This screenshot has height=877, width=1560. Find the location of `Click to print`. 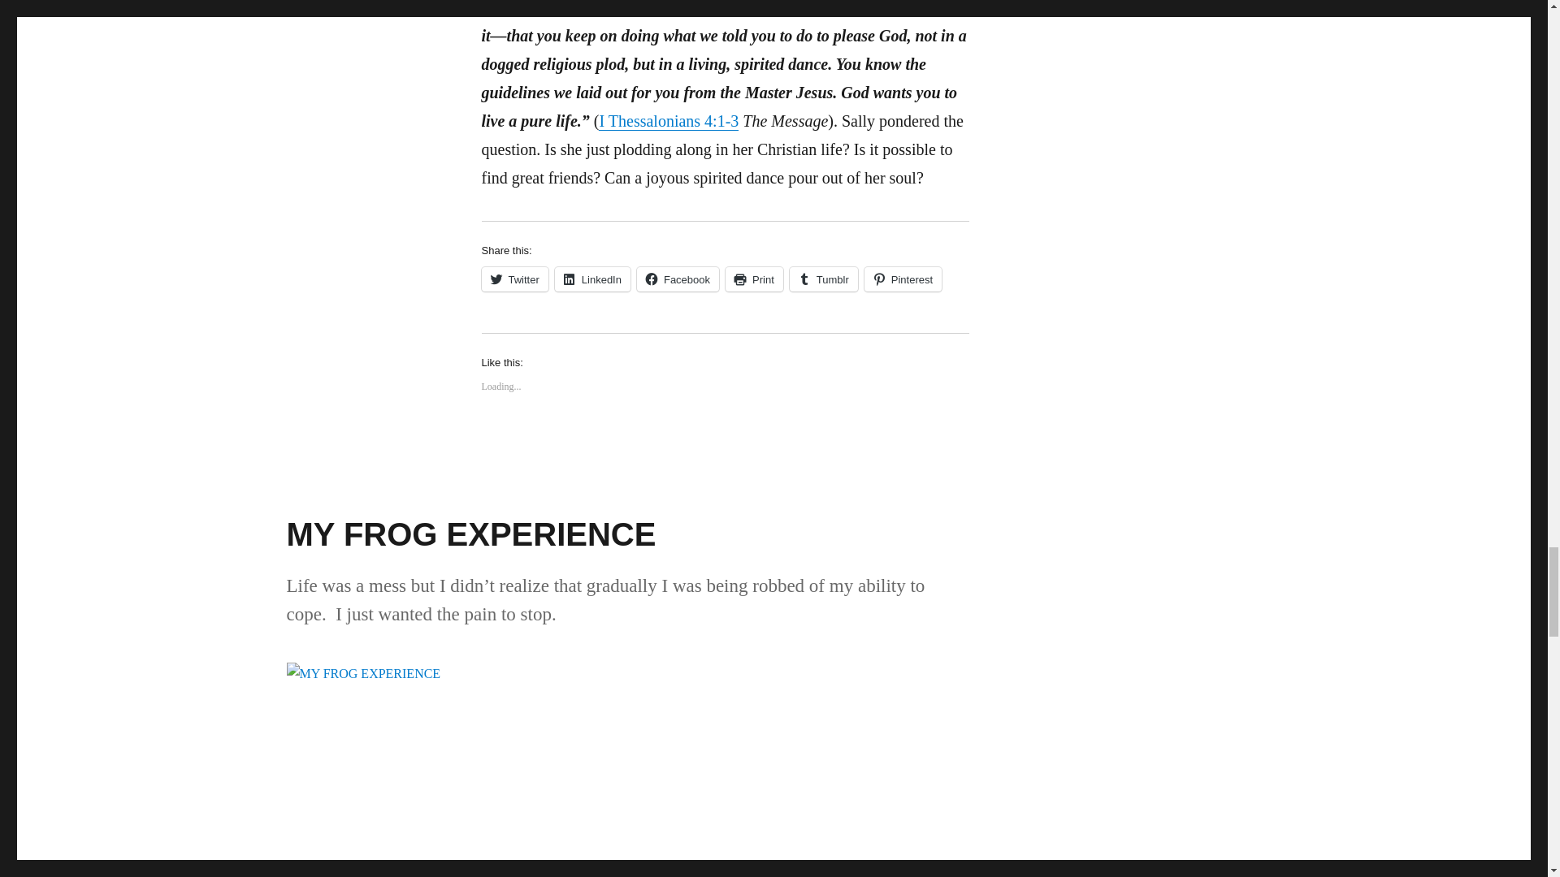

Click to print is located at coordinates (754, 279).